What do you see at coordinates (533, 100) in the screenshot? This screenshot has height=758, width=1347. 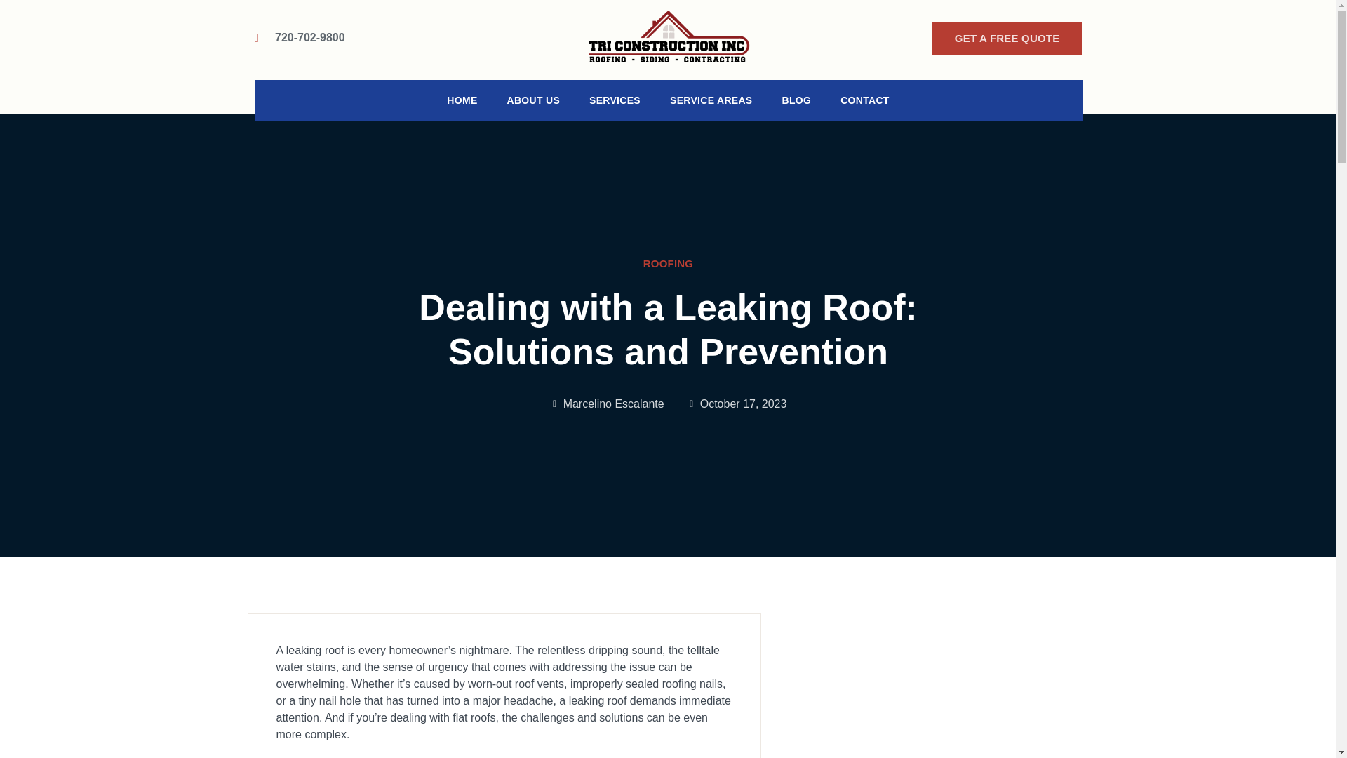 I see `ABOUT US` at bounding box center [533, 100].